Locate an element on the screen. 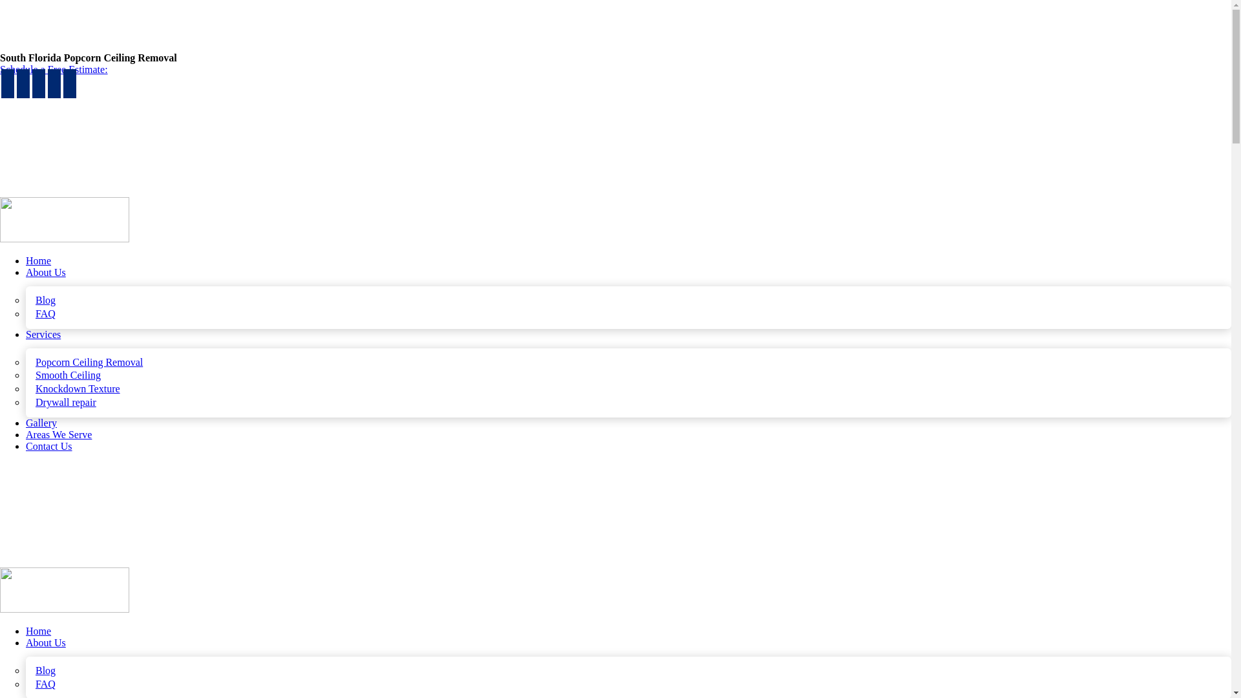 Image resolution: width=1241 pixels, height=698 pixels. Schedule a Free Estimate: is located at coordinates (54, 69).